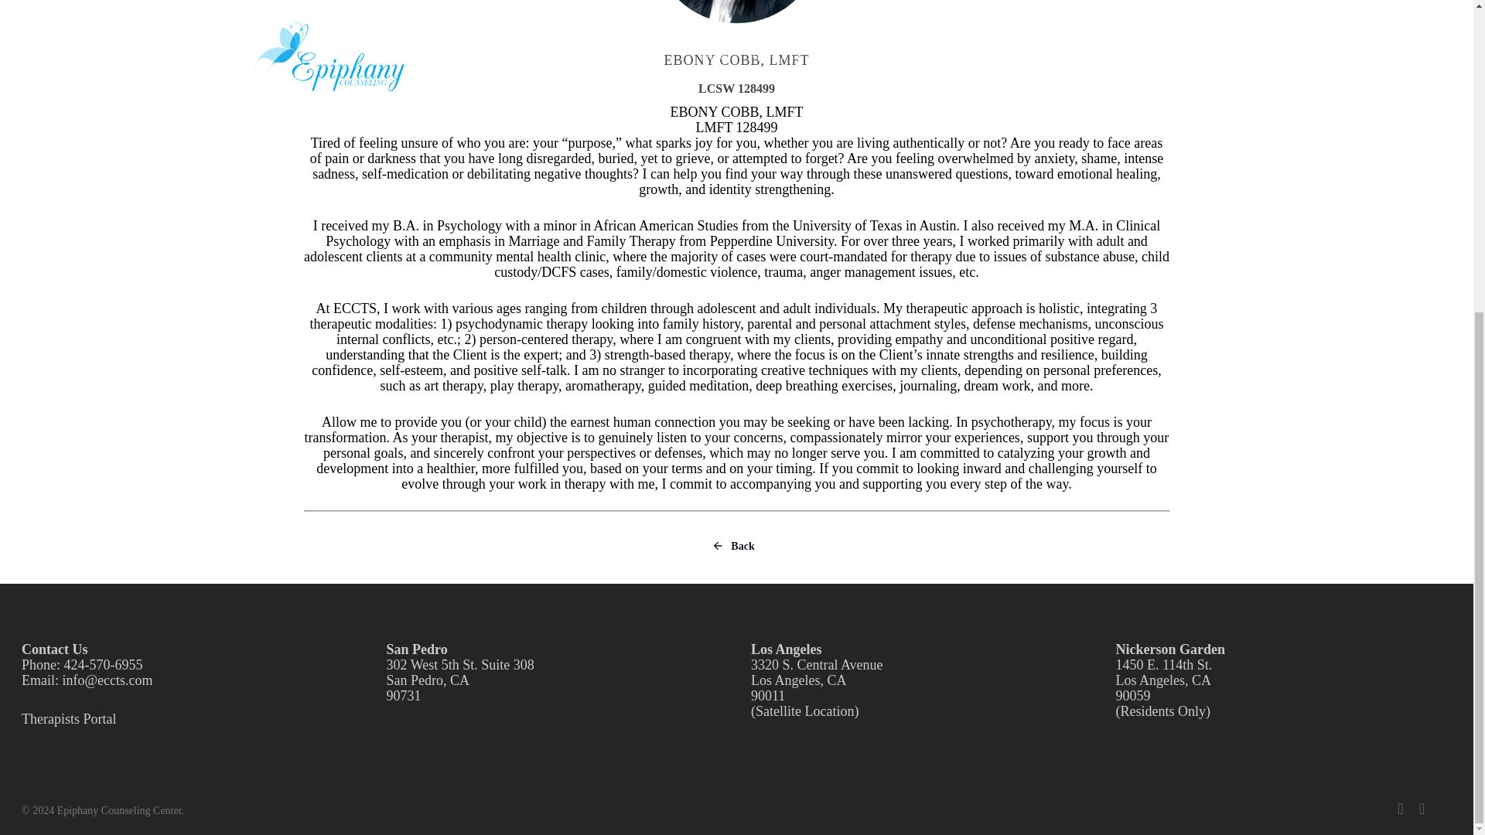 The height and width of the screenshot is (835, 1485). What do you see at coordinates (732, 547) in the screenshot?
I see `Back` at bounding box center [732, 547].